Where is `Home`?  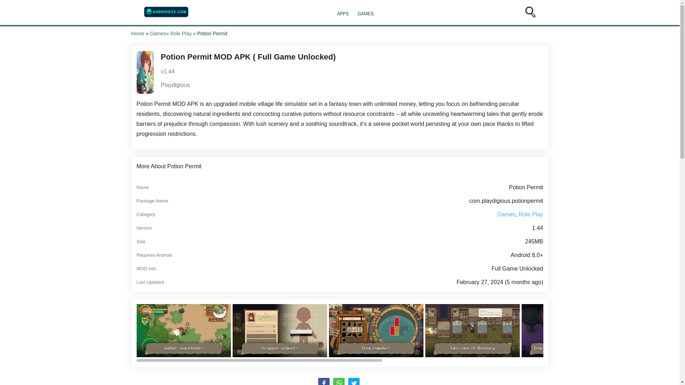 Home is located at coordinates (138, 34).